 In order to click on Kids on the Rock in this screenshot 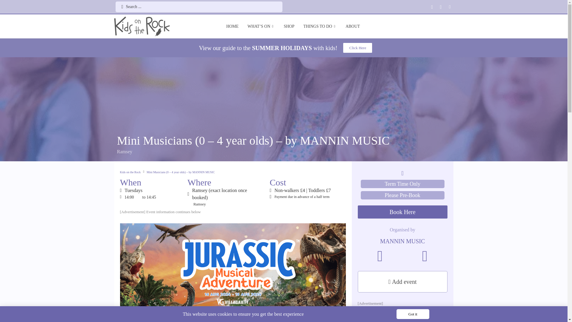, I will do `click(142, 26)`.